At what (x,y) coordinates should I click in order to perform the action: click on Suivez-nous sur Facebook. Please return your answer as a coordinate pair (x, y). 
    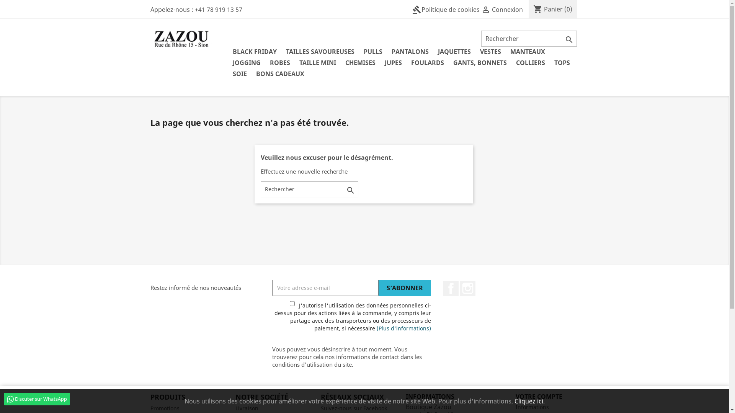
    Looking at the image, I should click on (354, 408).